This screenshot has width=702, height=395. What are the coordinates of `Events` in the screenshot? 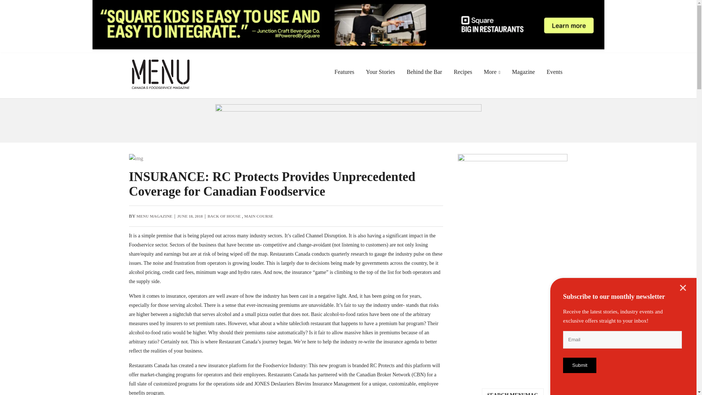 It's located at (554, 72).